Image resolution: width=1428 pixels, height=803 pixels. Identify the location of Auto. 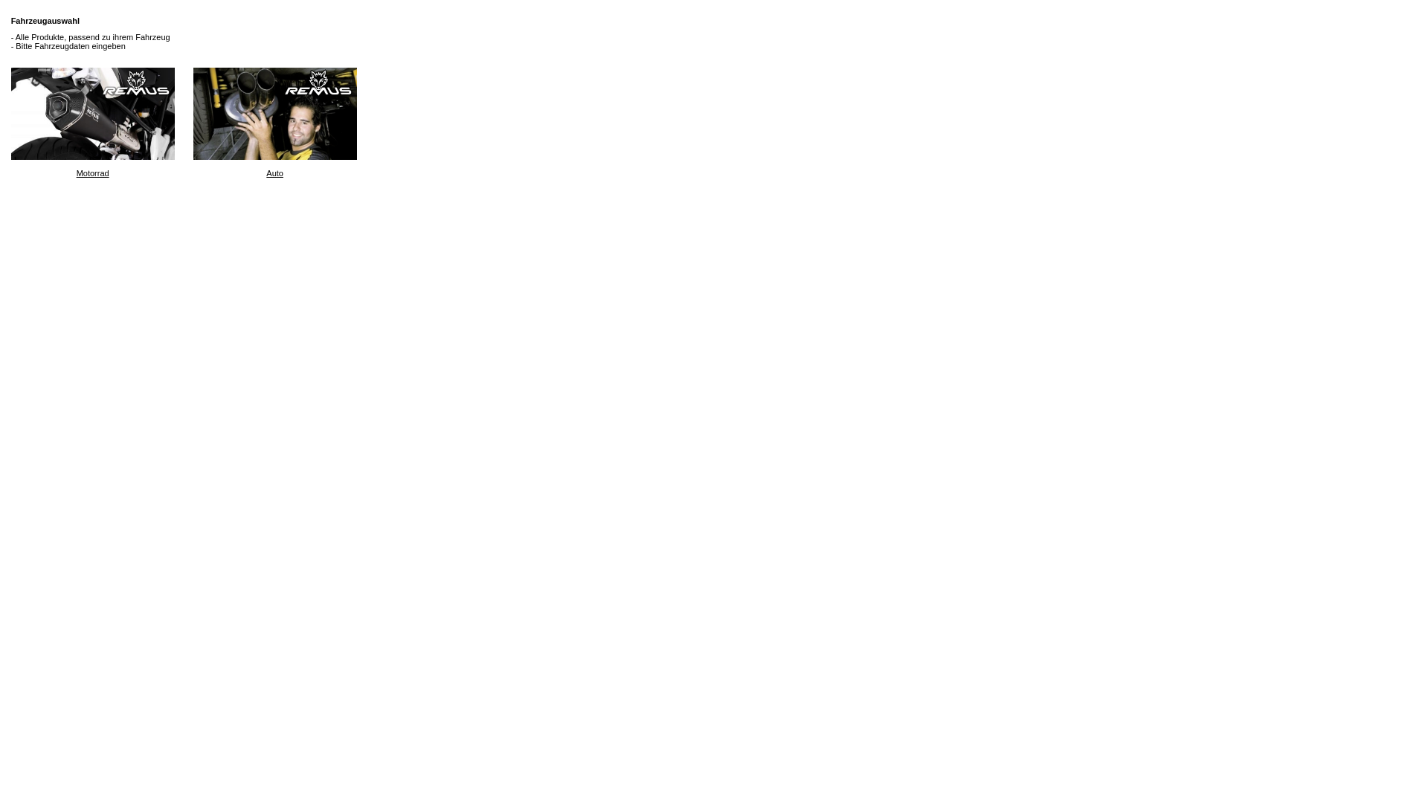
(275, 123).